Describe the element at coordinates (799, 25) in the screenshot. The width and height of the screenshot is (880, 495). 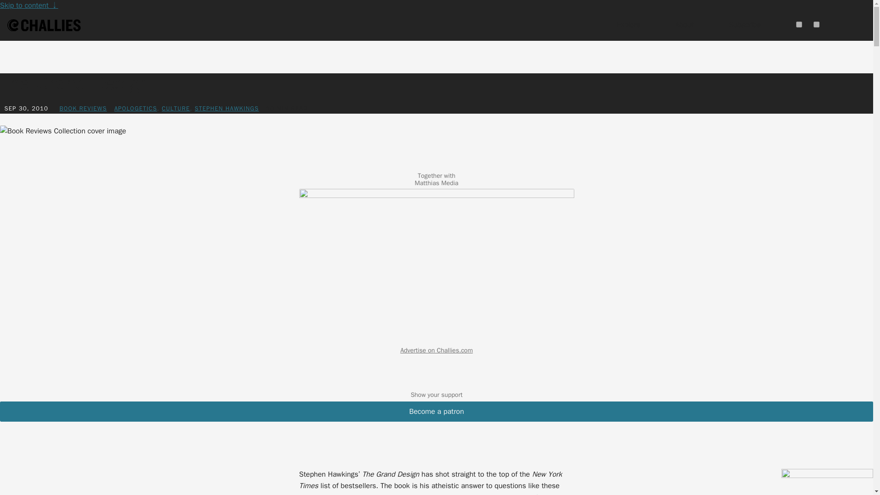
I see `Switch dark mode` at that location.